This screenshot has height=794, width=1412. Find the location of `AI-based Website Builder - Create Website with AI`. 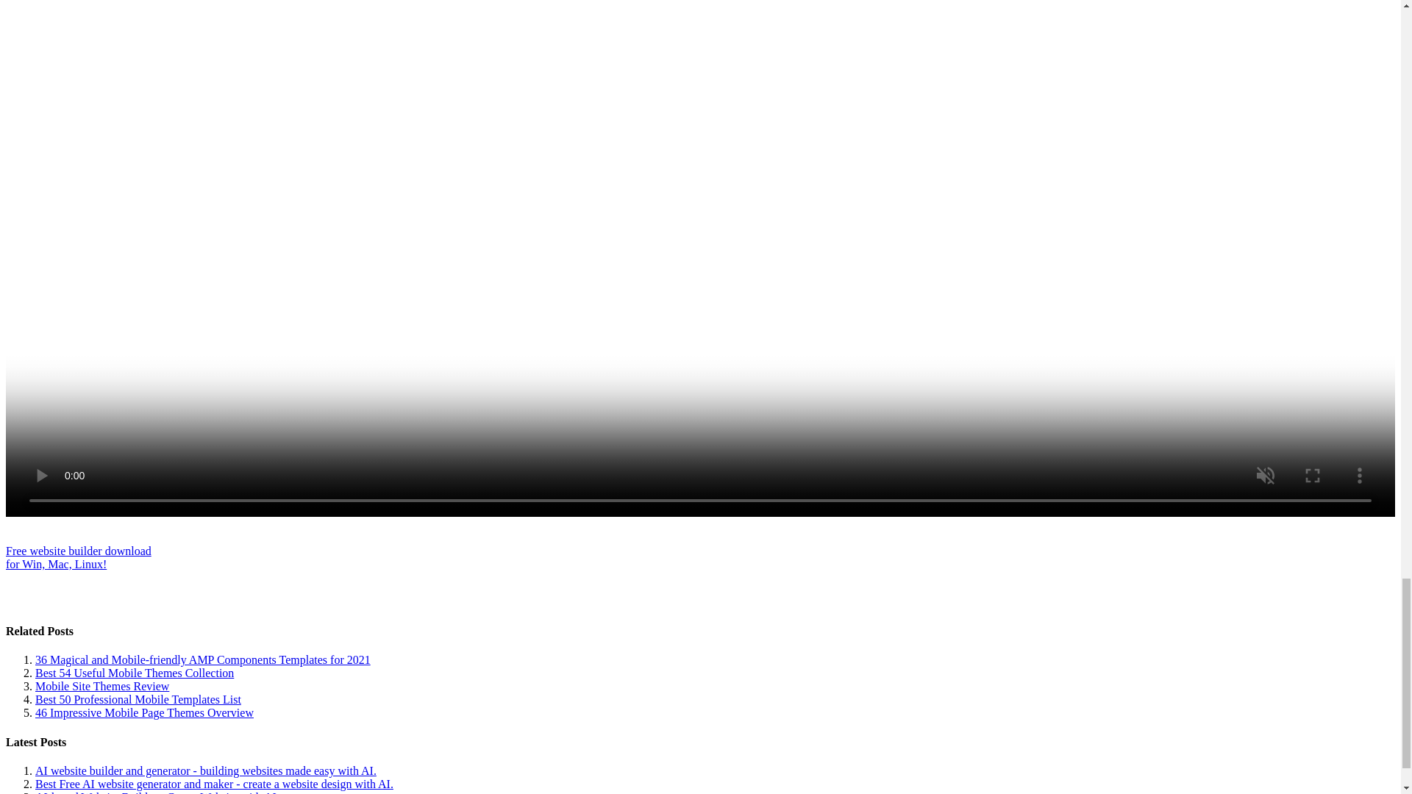

AI-based Website Builder - Create Website with AI is located at coordinates (156, 793).